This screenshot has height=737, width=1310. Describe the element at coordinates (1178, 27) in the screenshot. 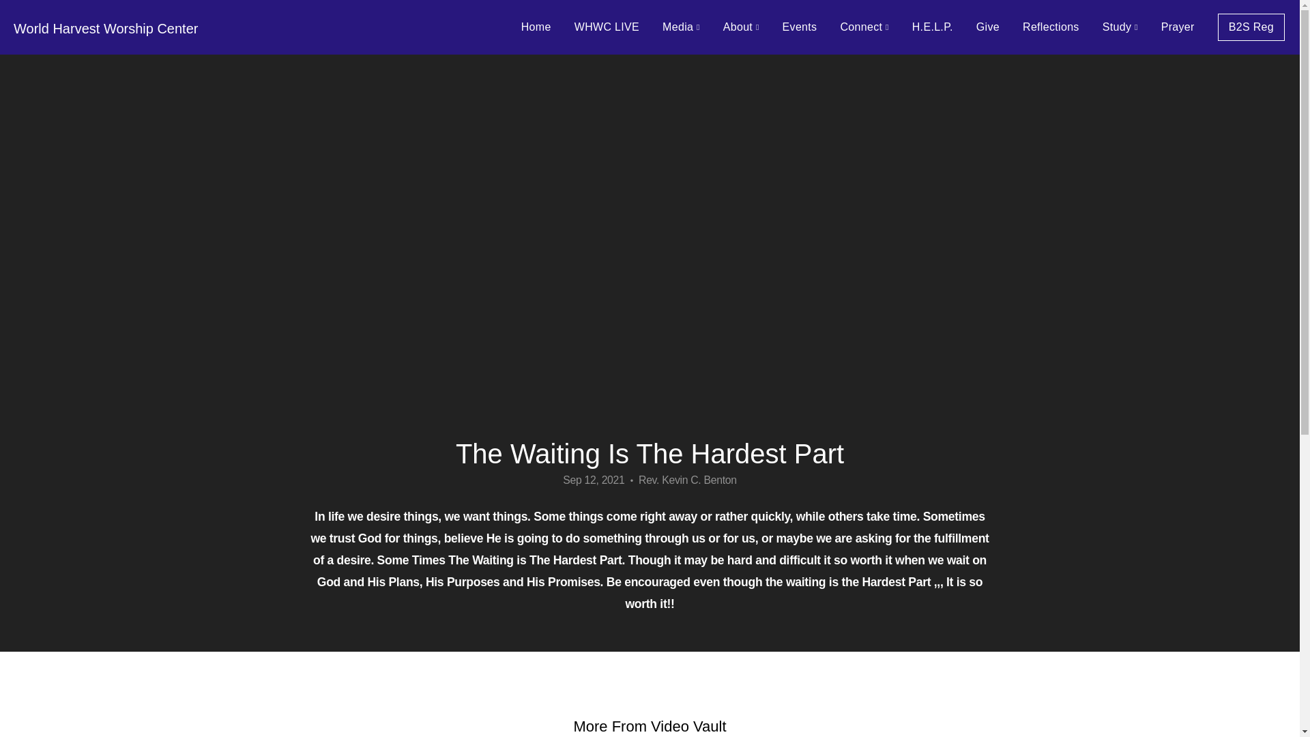

I see `Prayer` at that location.